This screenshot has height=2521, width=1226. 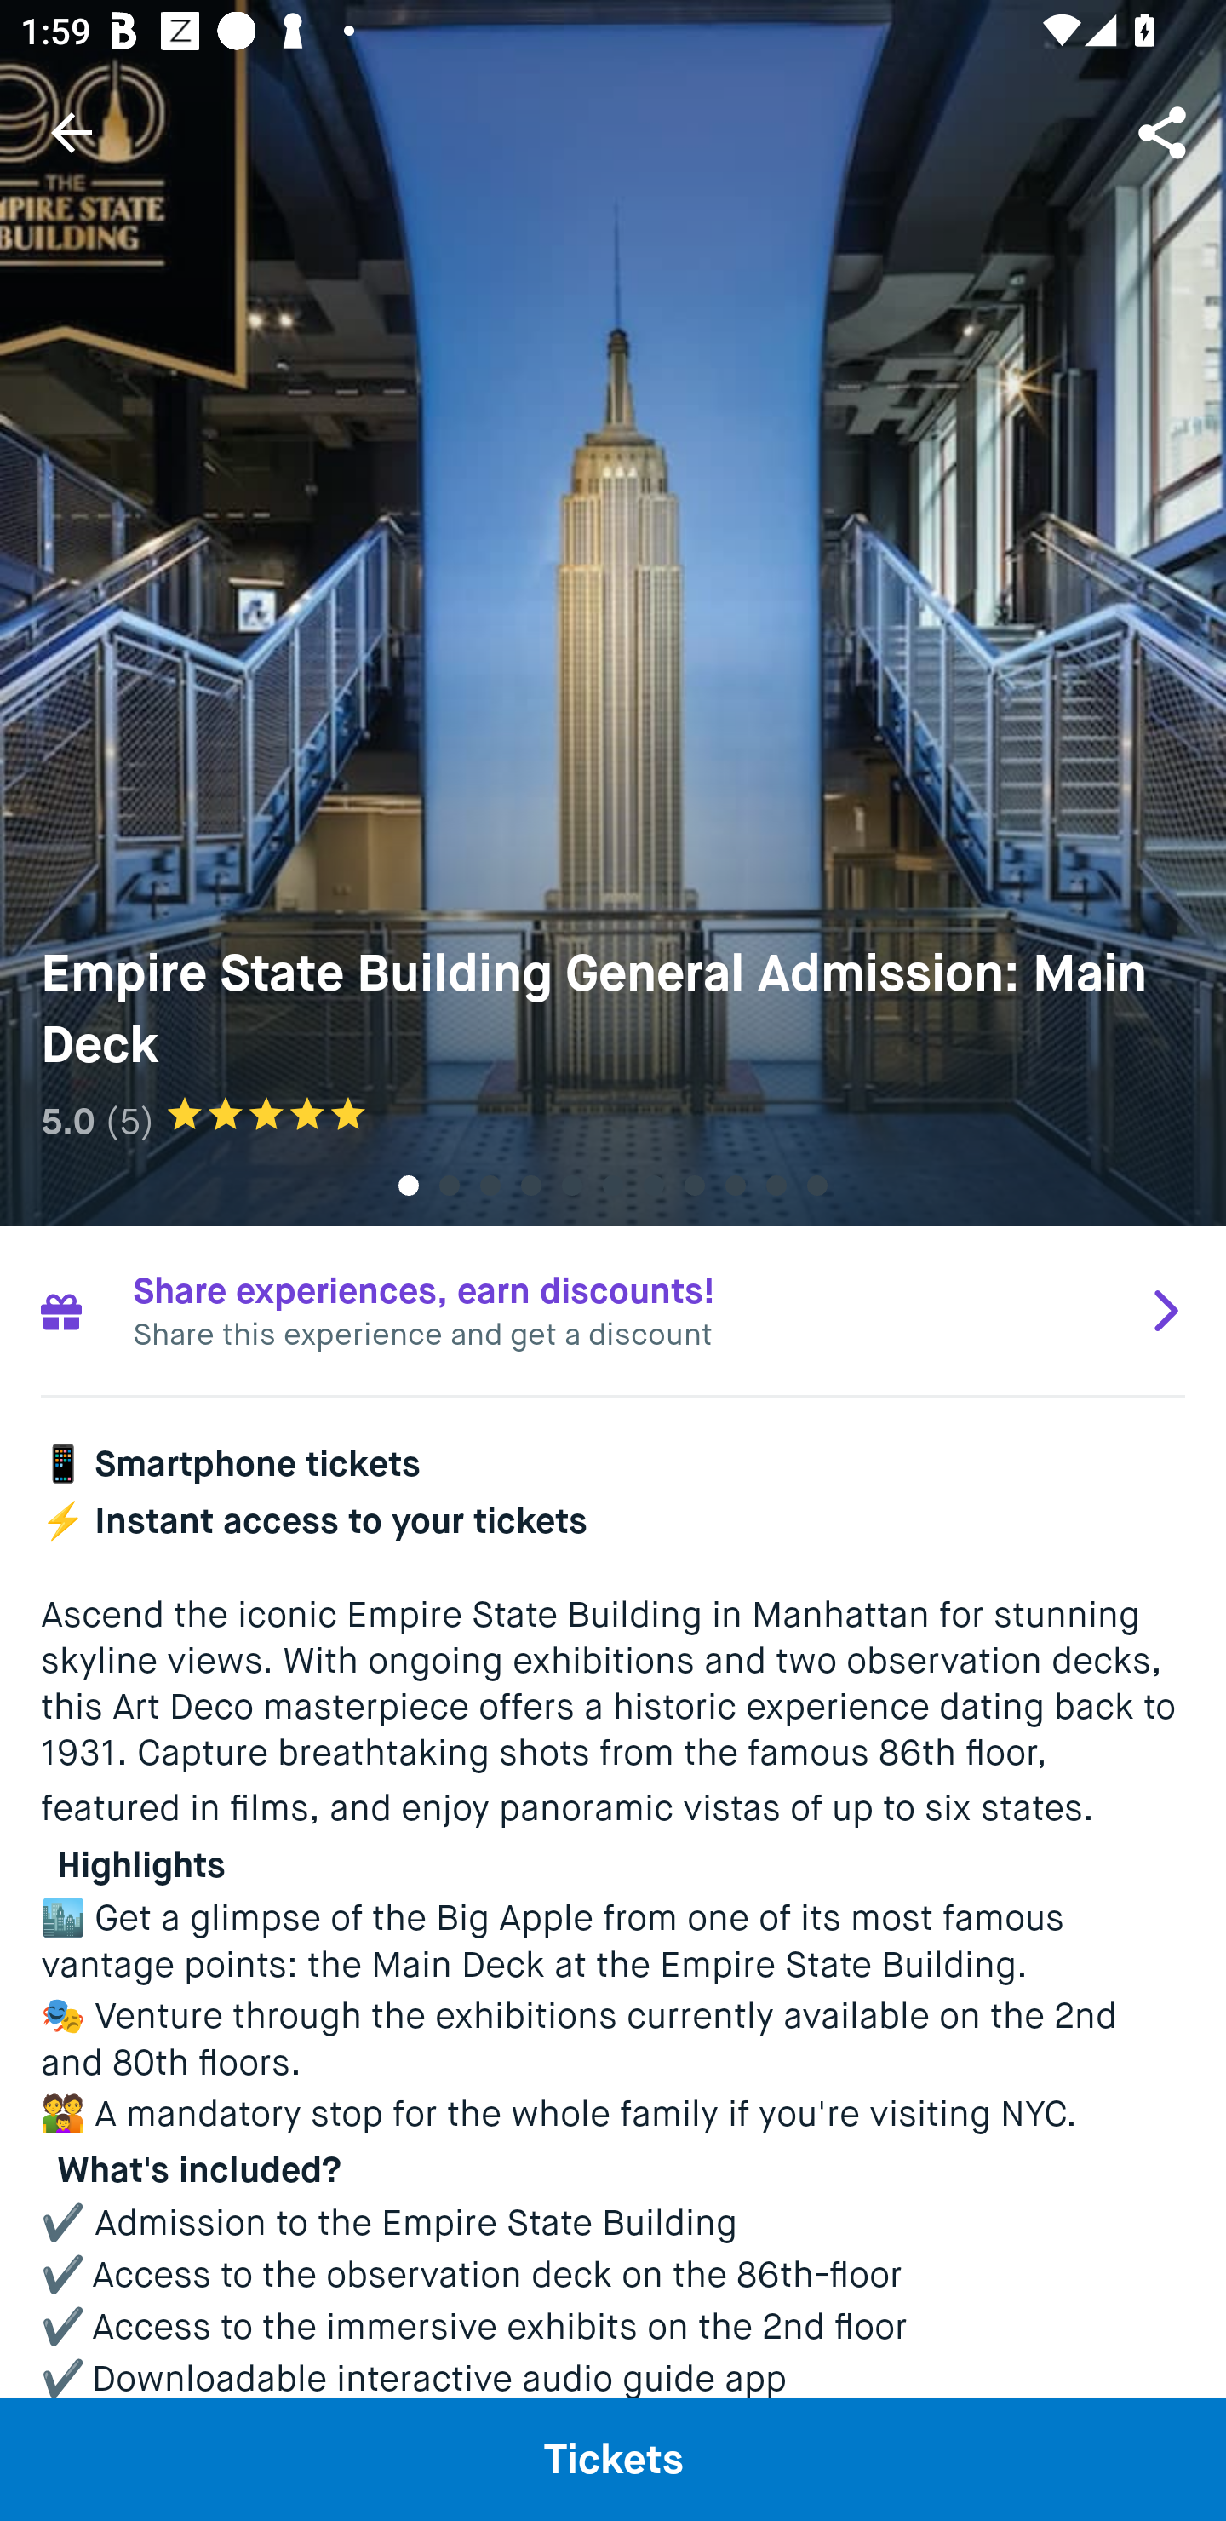 What do you see at coordinates (72, 132) in the screenshot?
I see `Navigate up` at bounding box center [72, 132].